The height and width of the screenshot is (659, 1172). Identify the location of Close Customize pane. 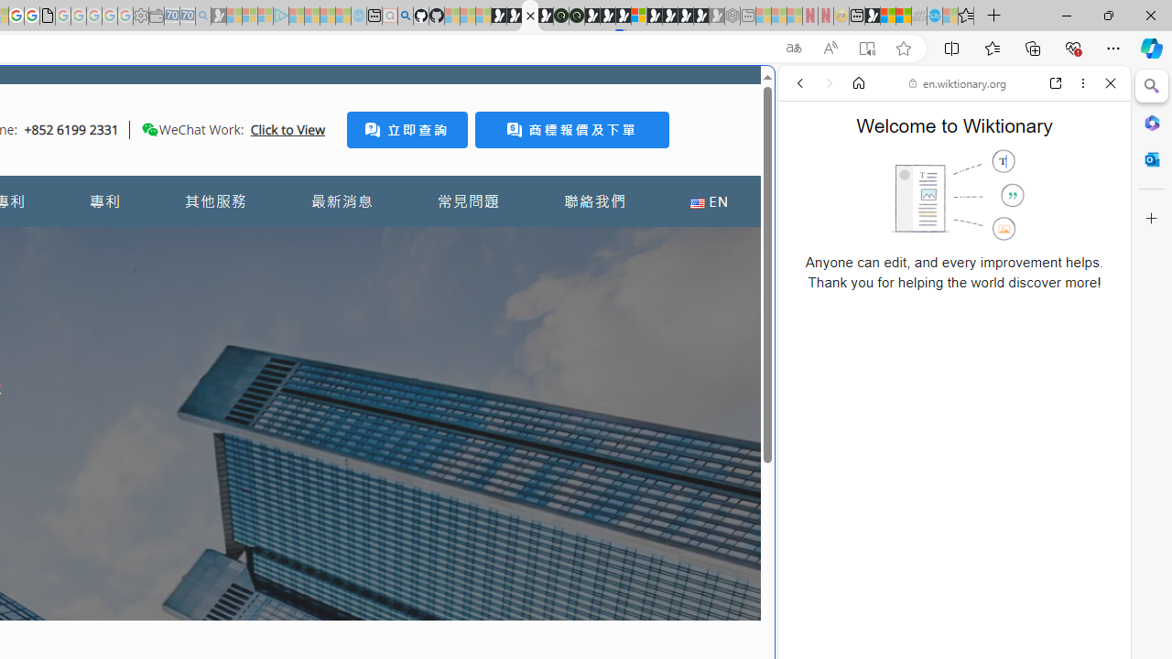
(1152, 219).